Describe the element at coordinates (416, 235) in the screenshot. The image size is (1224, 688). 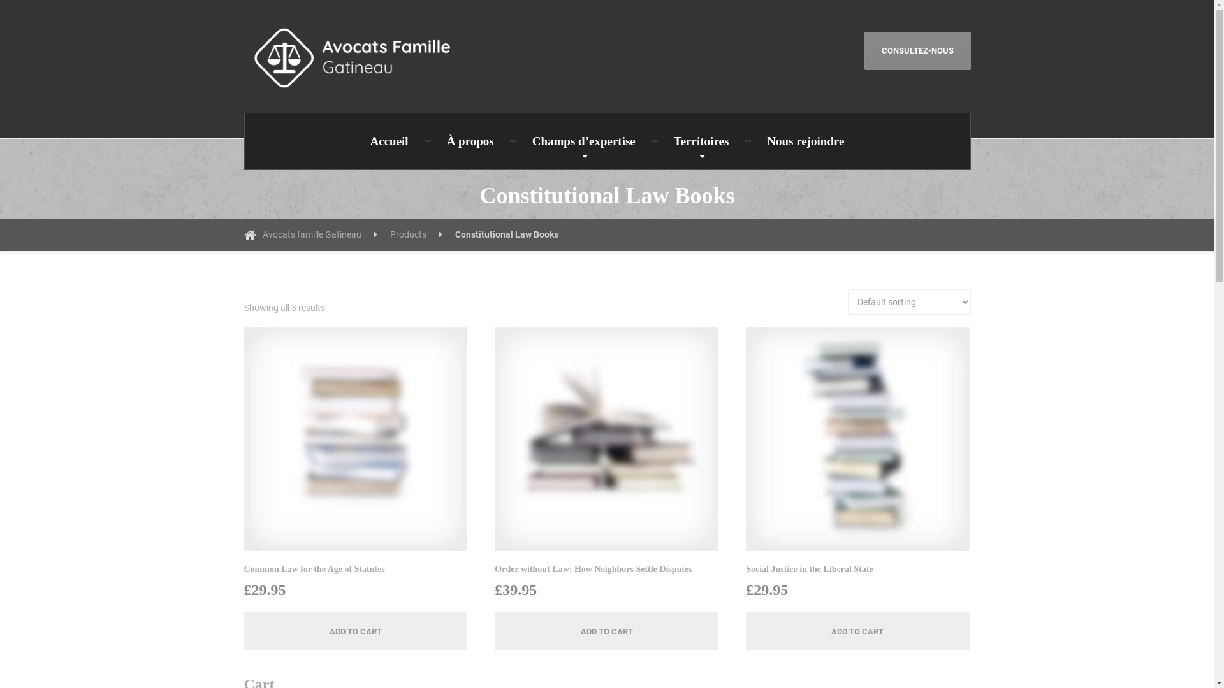
I see `Products` at that location.